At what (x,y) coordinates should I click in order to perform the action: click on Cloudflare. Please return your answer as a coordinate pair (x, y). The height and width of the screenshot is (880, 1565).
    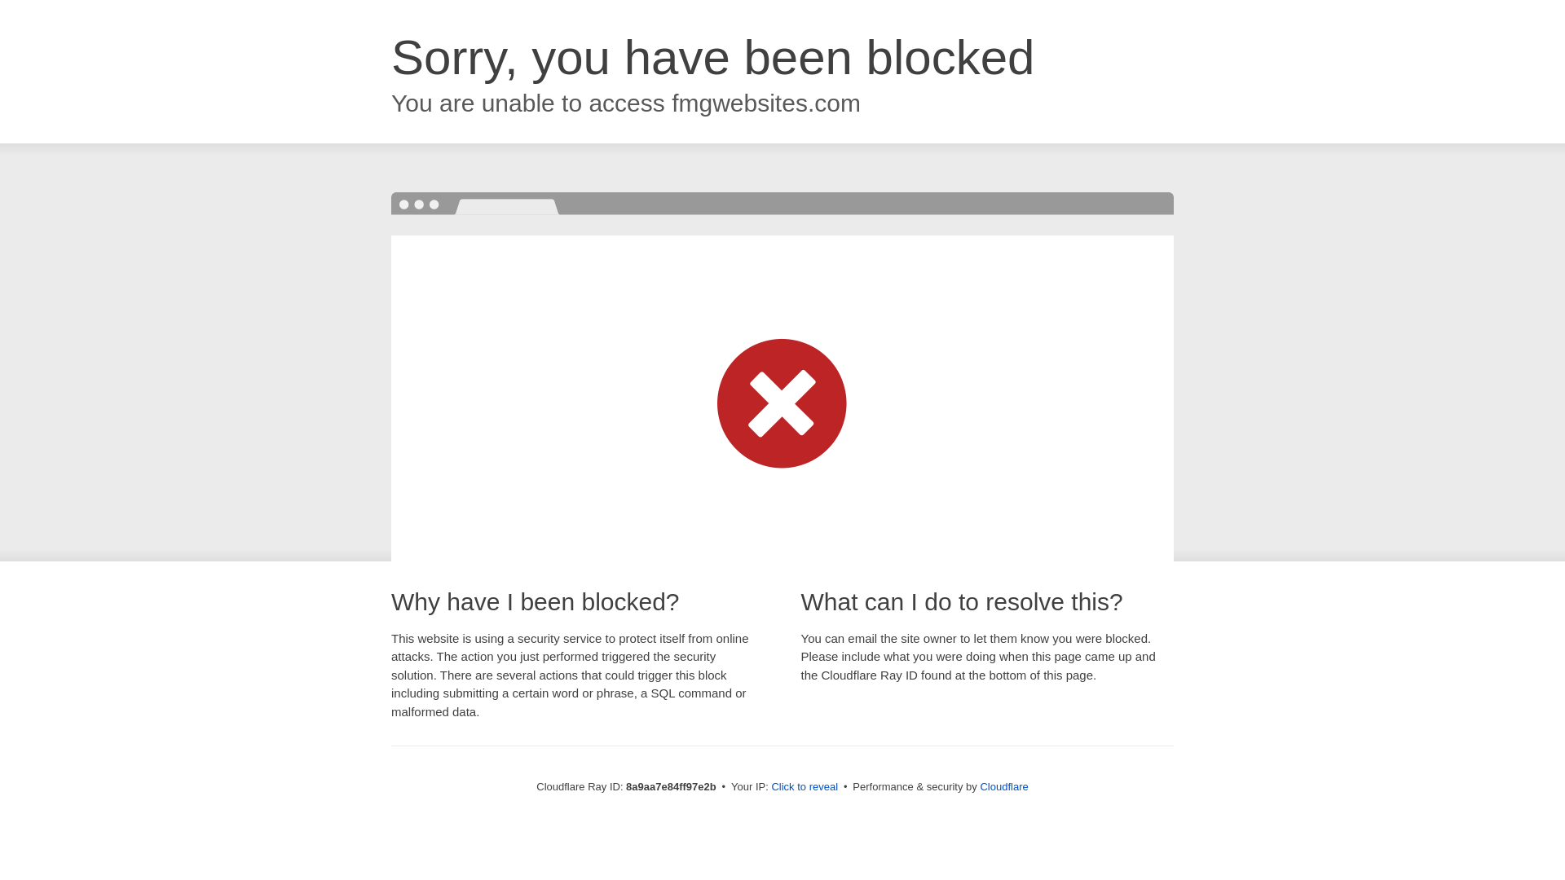
    Looking at the image, I should click on (1003, 786).